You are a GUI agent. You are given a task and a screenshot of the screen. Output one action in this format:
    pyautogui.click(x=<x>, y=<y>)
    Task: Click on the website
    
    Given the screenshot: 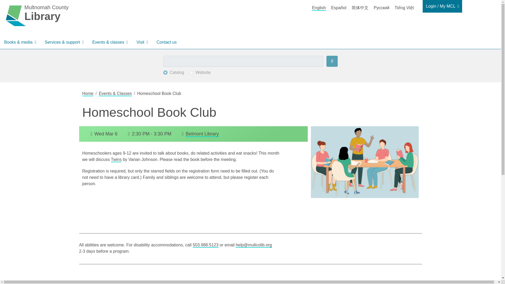 What is the action you would take?
    pyautogui.click(x=191, y=73)
    